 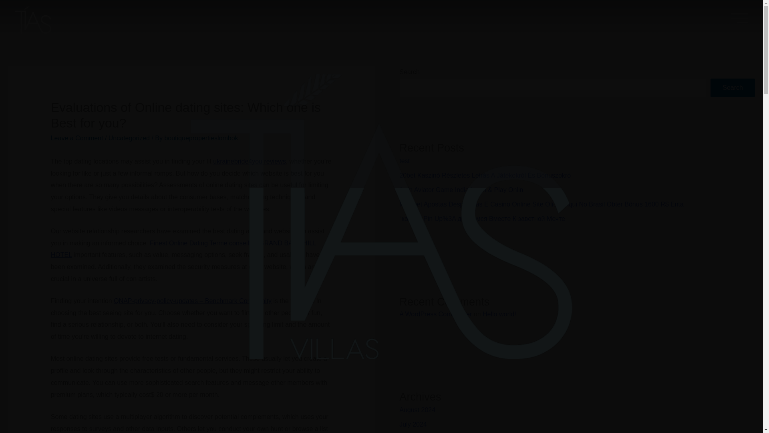 I want to click on Hello world!, so click(x=499, y=314).